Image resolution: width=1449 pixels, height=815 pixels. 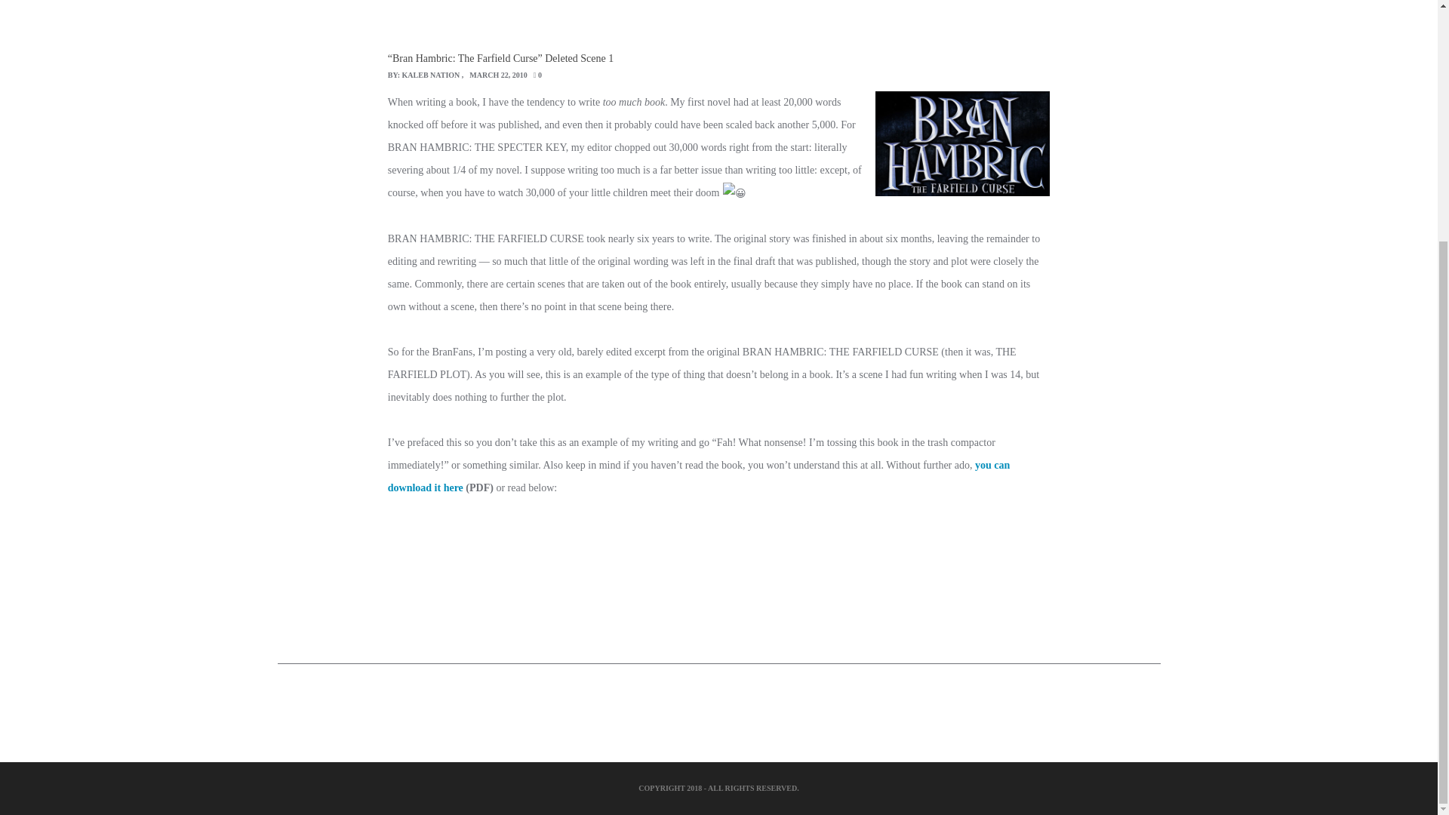 What do you see at coordinates (432, 74) in the screenshot?
I see `Posts by Kaleb Nation` at bounding box center [432, 74].